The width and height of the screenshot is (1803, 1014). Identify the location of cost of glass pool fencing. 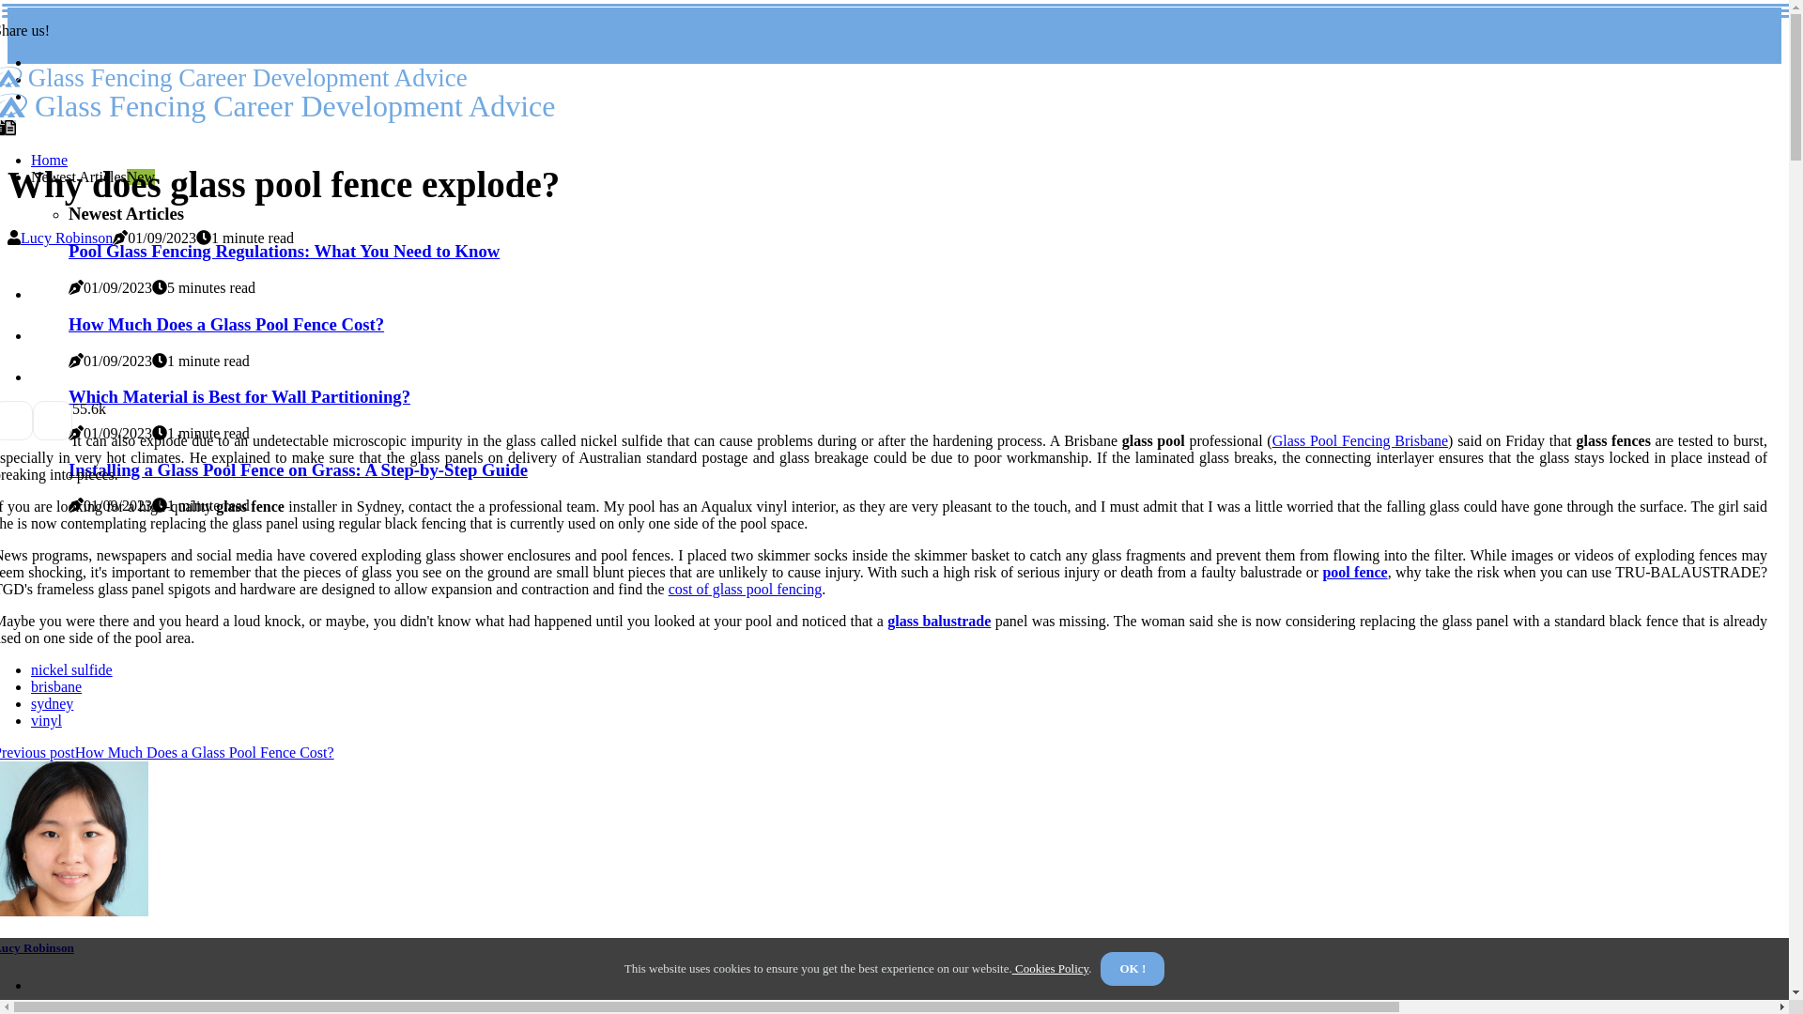
(746, 590).